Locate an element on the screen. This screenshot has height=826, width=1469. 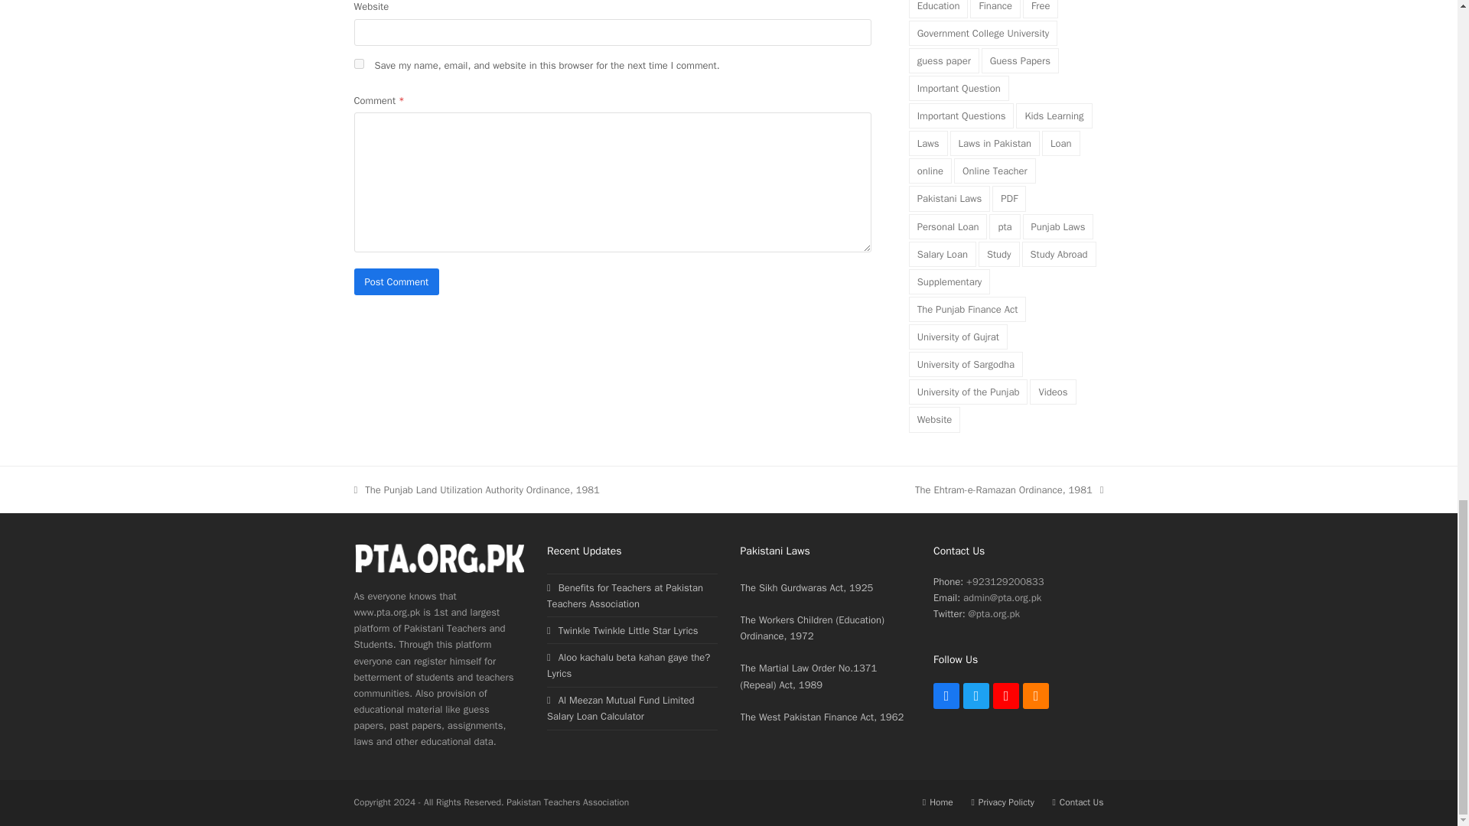
YouTube is located at coordinates (1005, 696).